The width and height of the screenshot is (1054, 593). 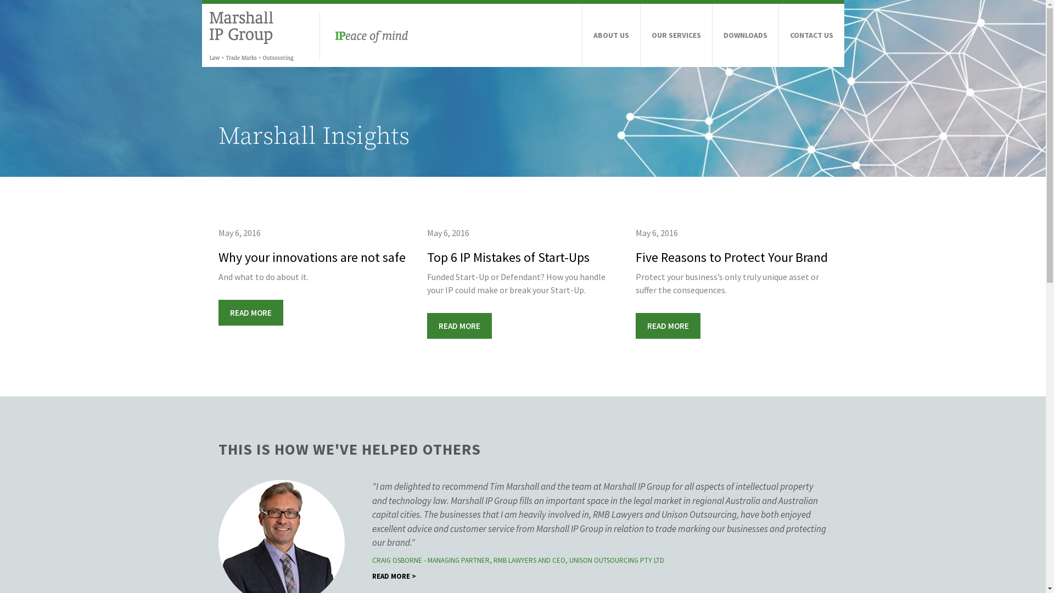 What do you see at coordinates (745, 35) in the screenshot?
I see `DOWNLOADS` at bounding box center [745, 35].